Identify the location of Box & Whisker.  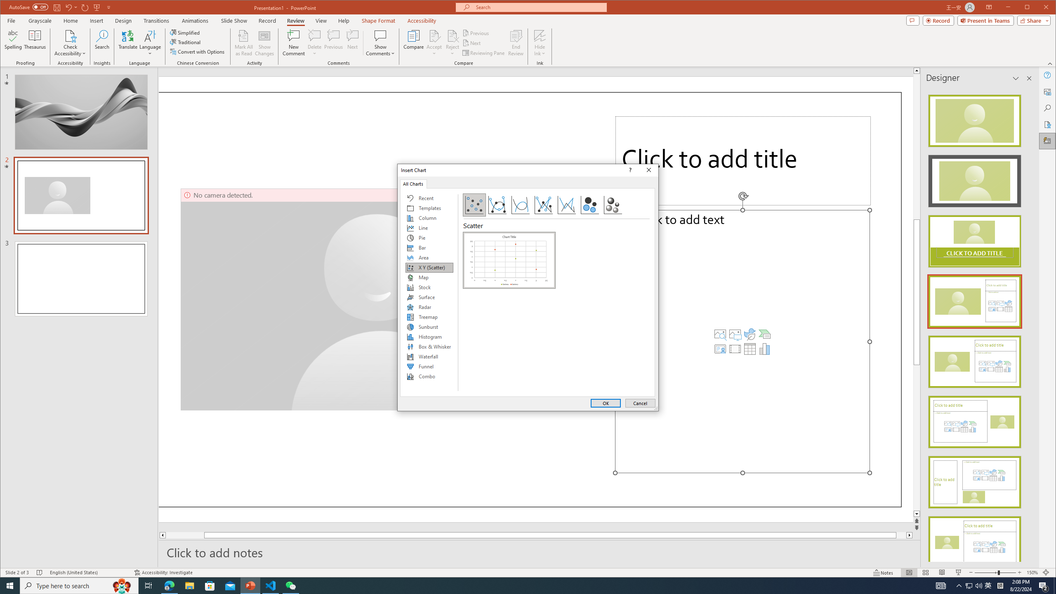
(429, 346).